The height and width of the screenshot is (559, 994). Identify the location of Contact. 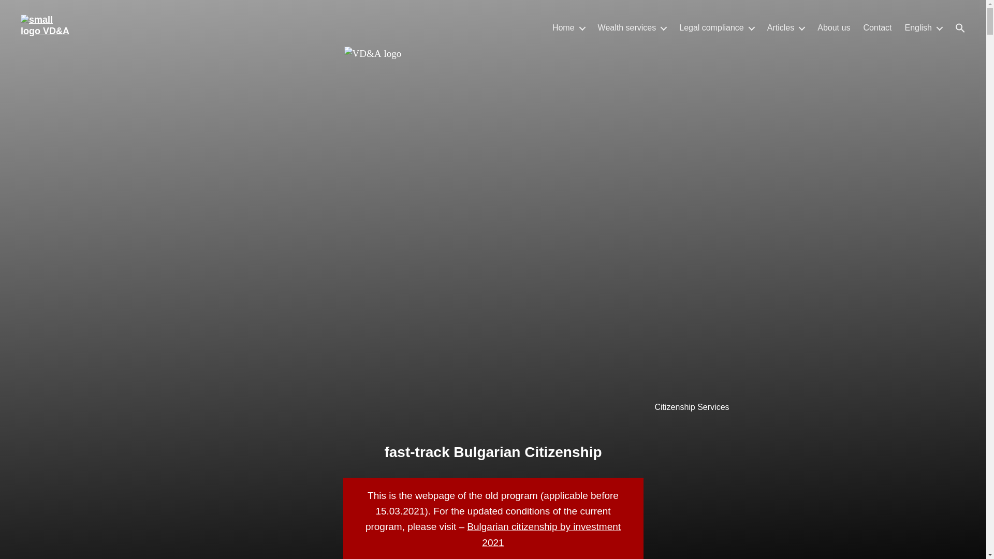
(877, 27).